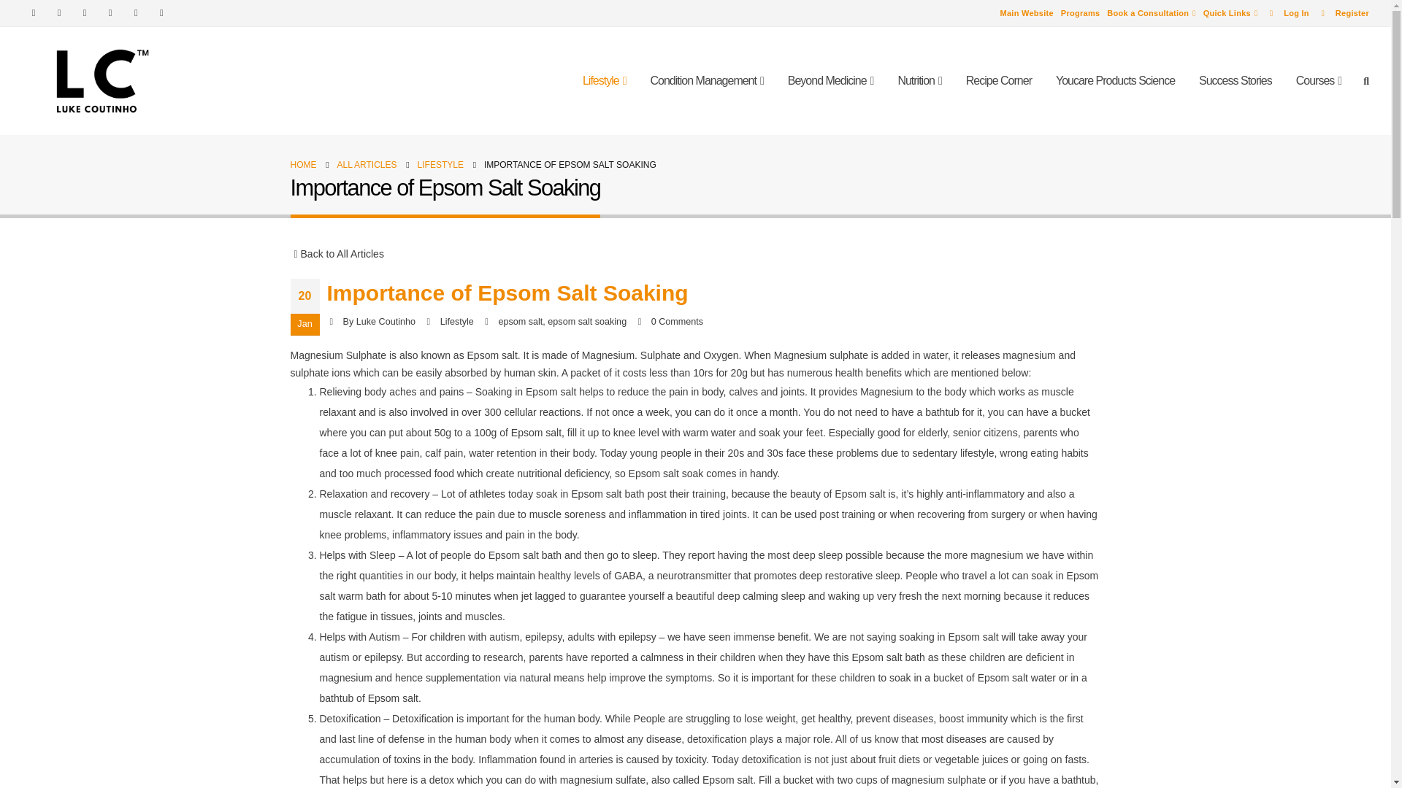 This screenshot has width=1402, height=788. Describe the element at coordinates (999, 81) in the screenshot. I see `Recipe Corner` at that location.